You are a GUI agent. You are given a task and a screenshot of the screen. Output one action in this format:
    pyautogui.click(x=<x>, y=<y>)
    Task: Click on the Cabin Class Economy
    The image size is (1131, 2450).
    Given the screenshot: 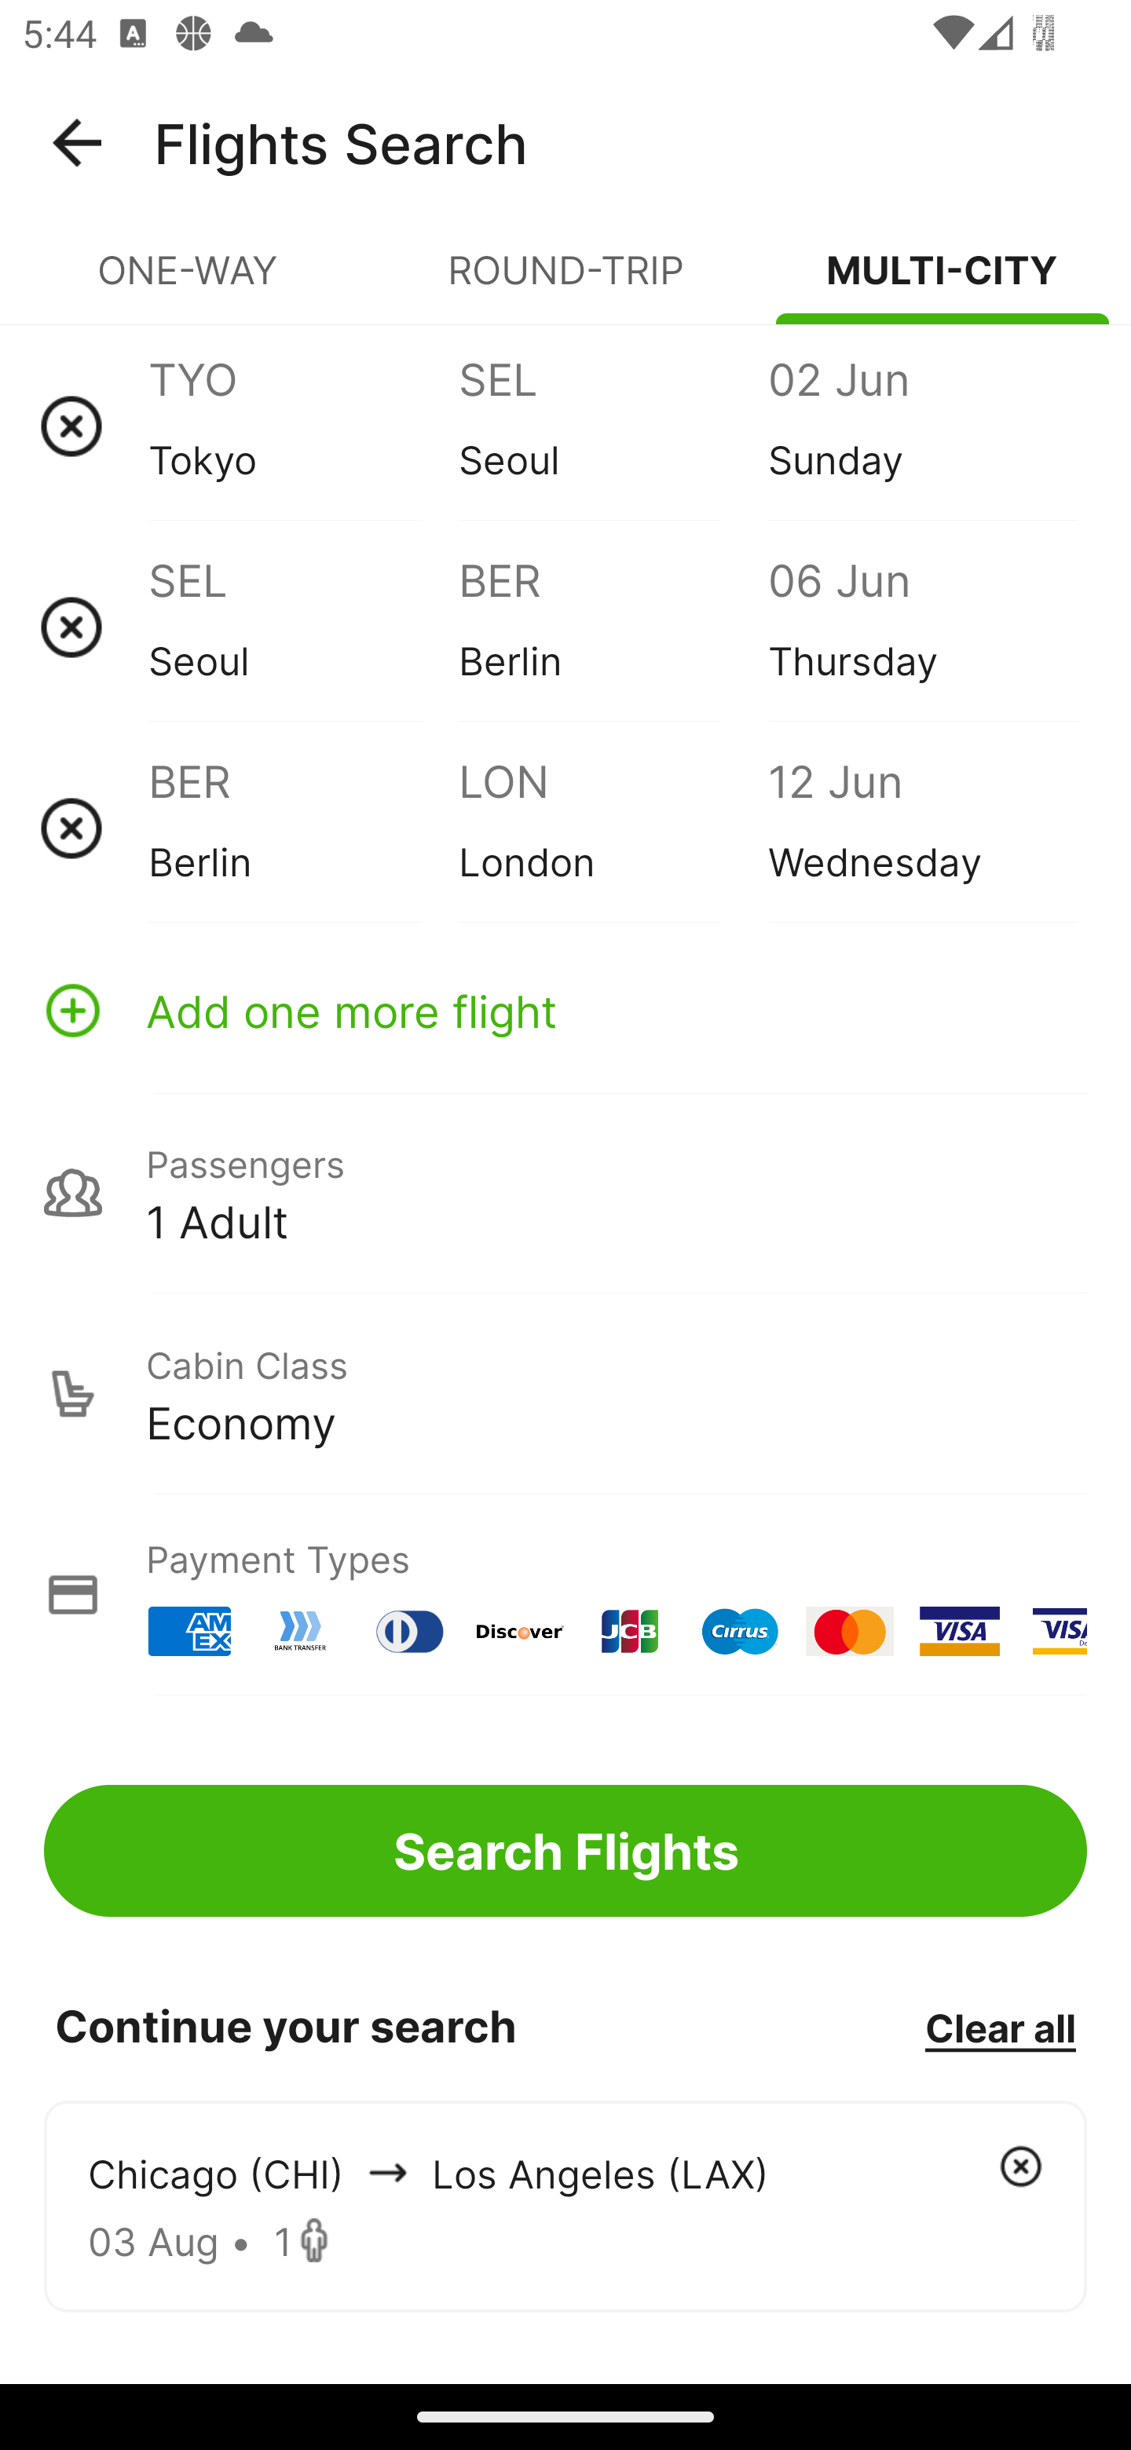 What is the action you would take?
    pyautogui.click(x=565, y=1394)
    